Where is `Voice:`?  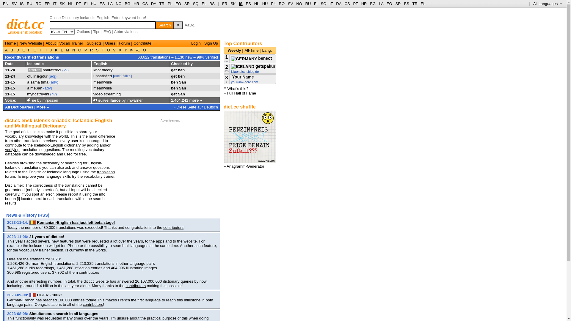
Voice: is located at coordinates (11, 100).